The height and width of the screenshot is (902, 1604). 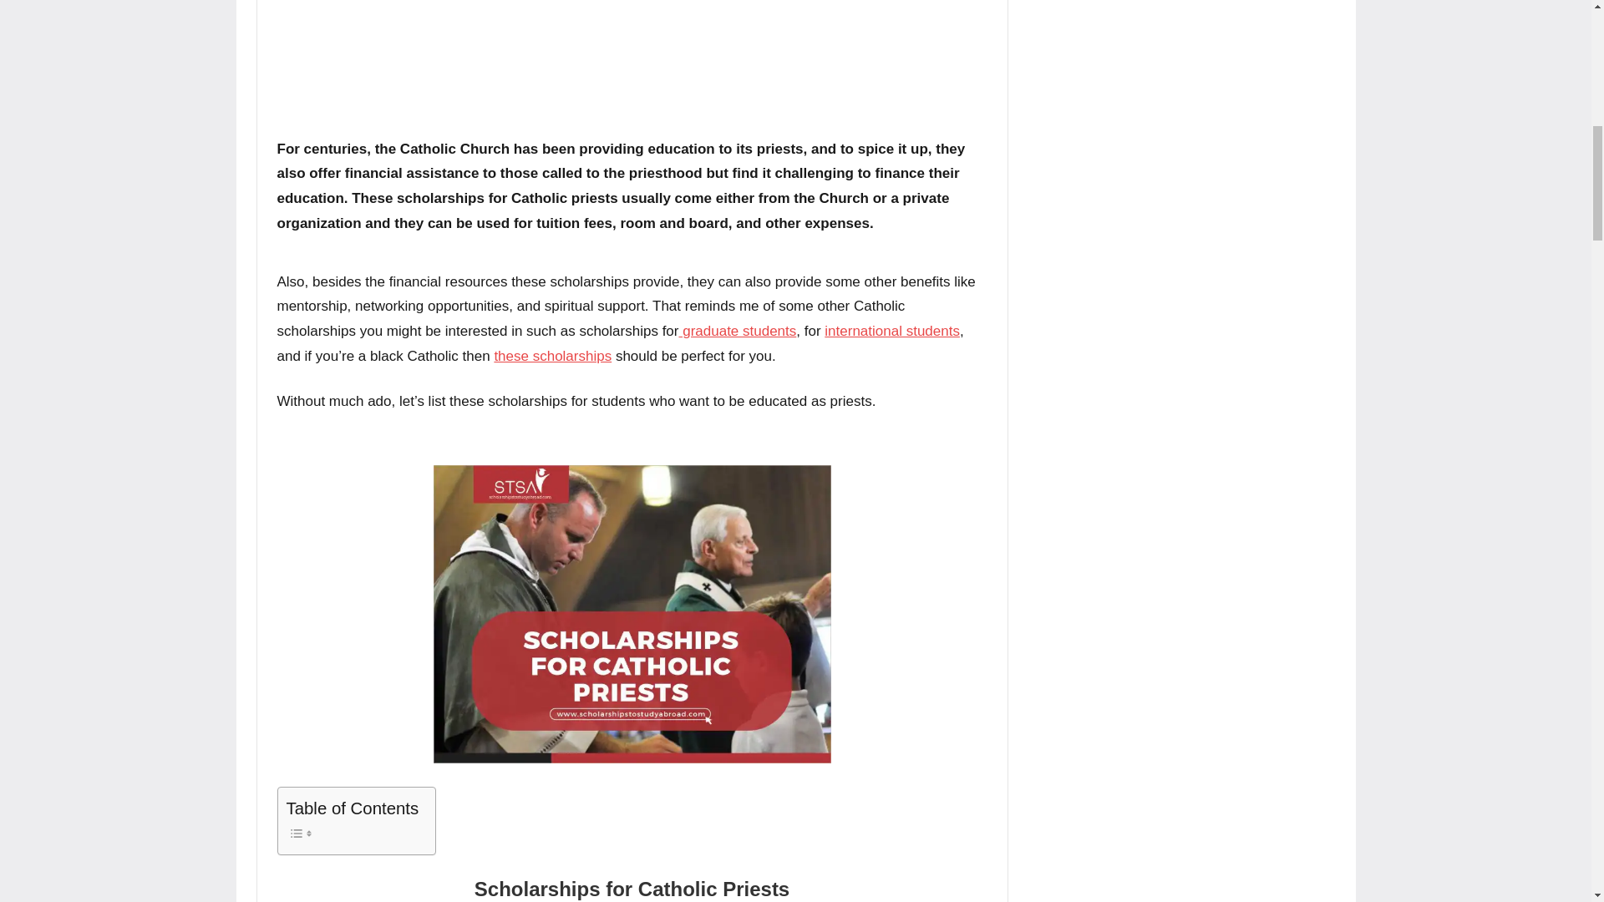 What do you see at coordinates (632, 62) in the screenshot?
I see `Advertisement` at bounding box center [632, 62].